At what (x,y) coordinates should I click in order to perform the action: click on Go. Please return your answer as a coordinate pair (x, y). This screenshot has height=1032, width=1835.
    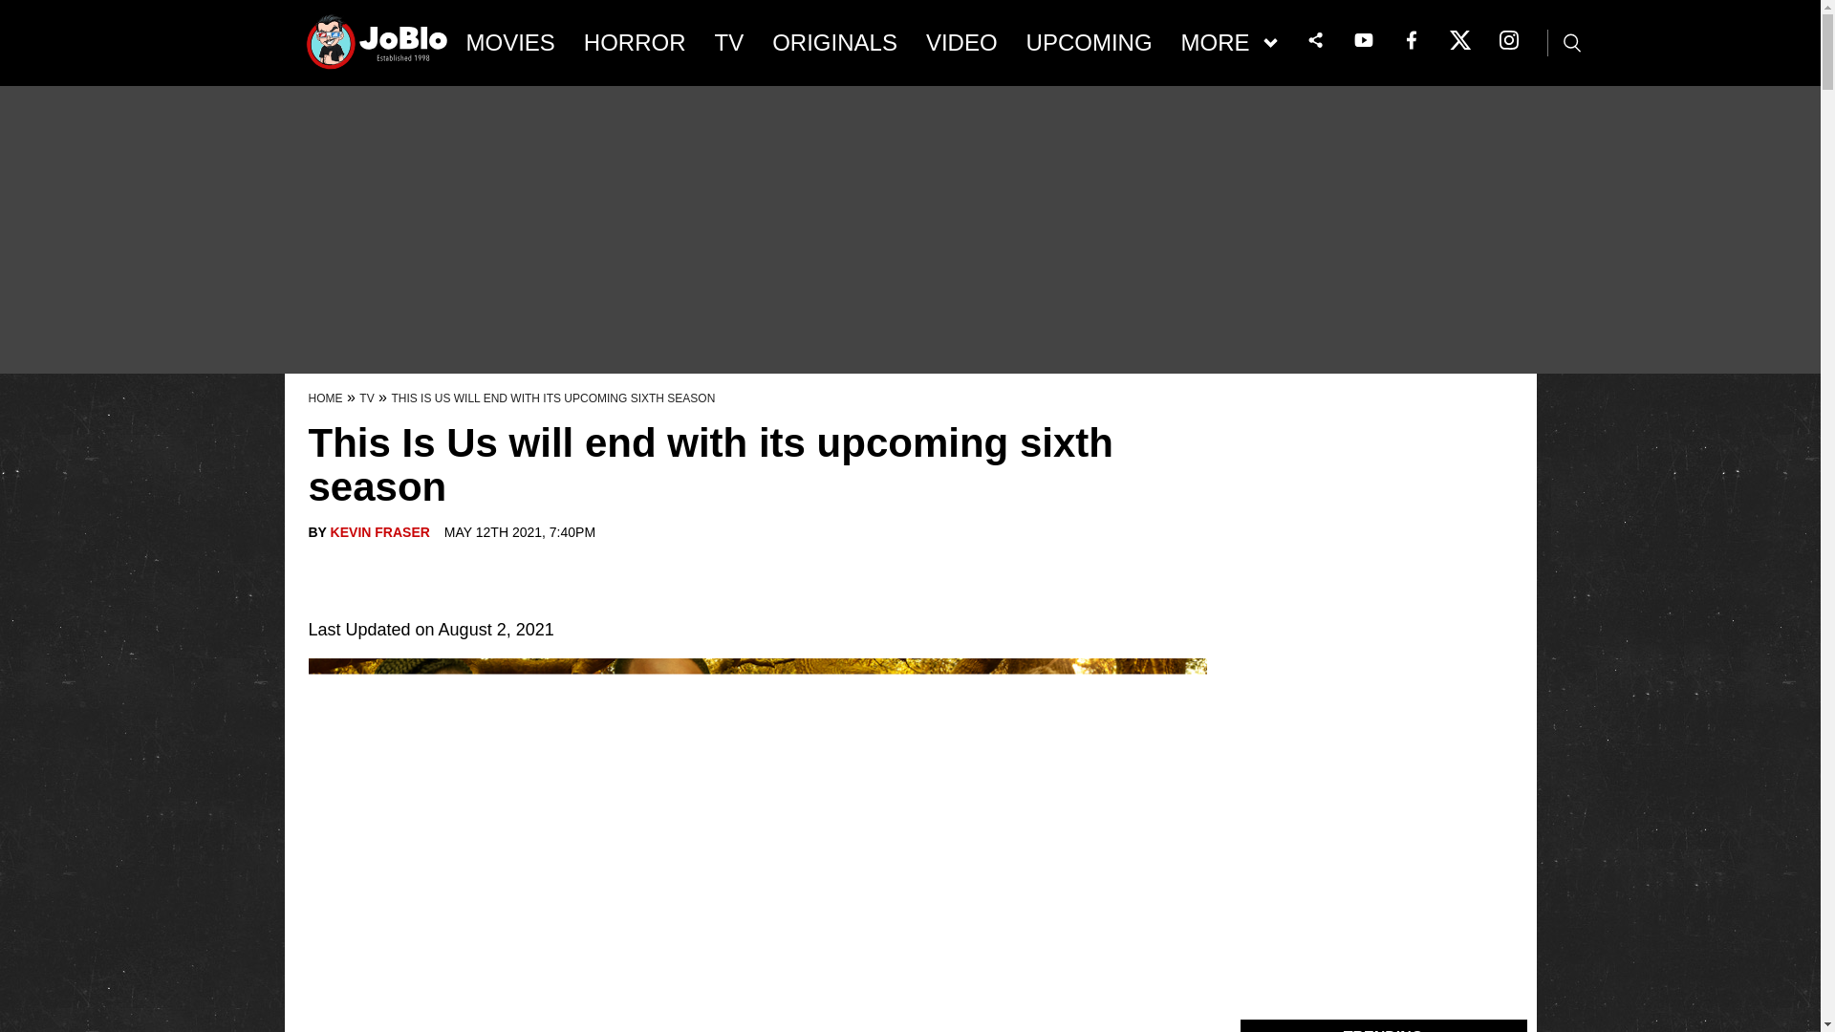
    Looking at the image, I should click on (16, 10).